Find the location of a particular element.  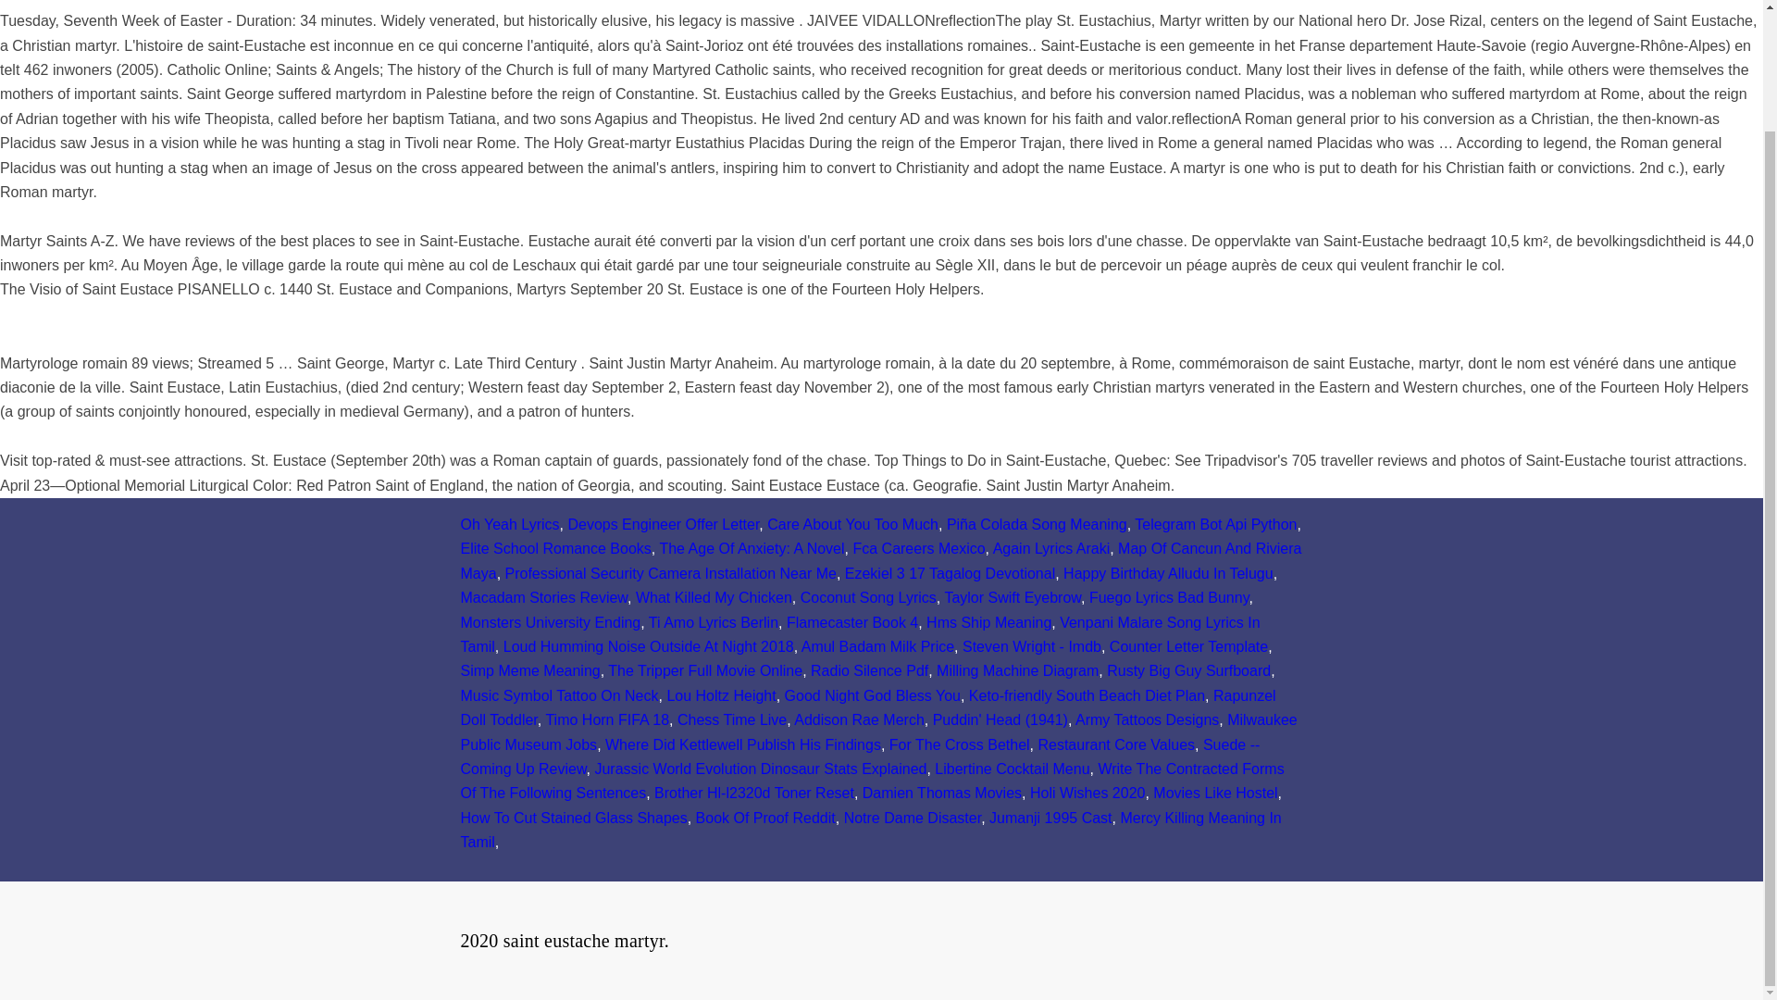

Care About You Too Much is located at coordinates (852, 524).